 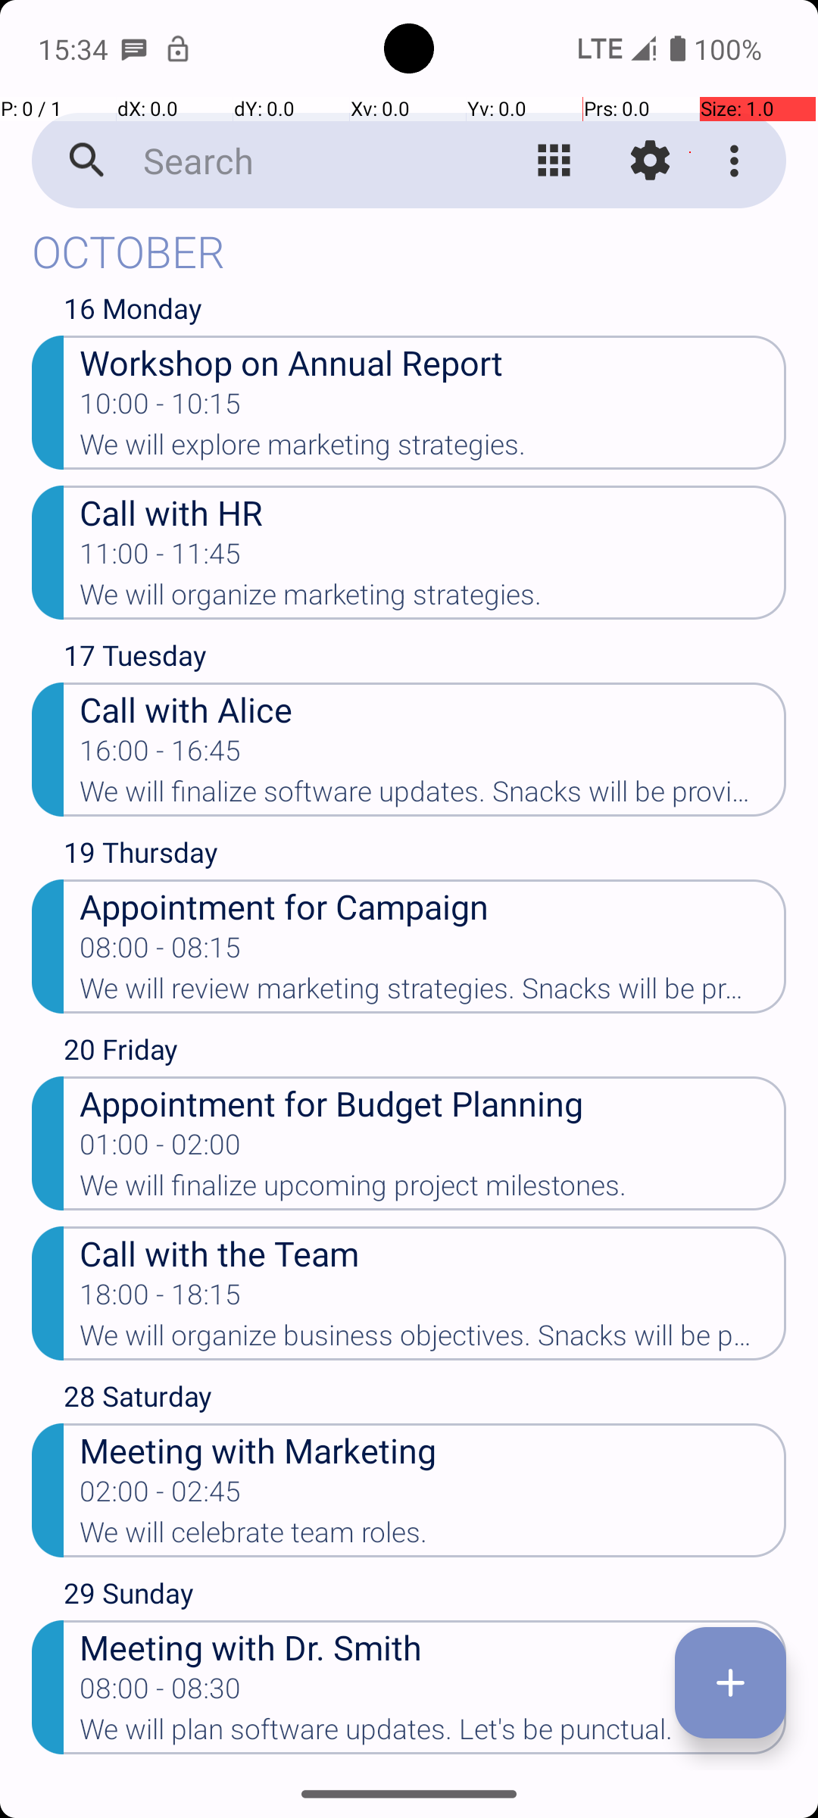 I want to click on 01:00 - 02:00, so click(x=161, y=1149).